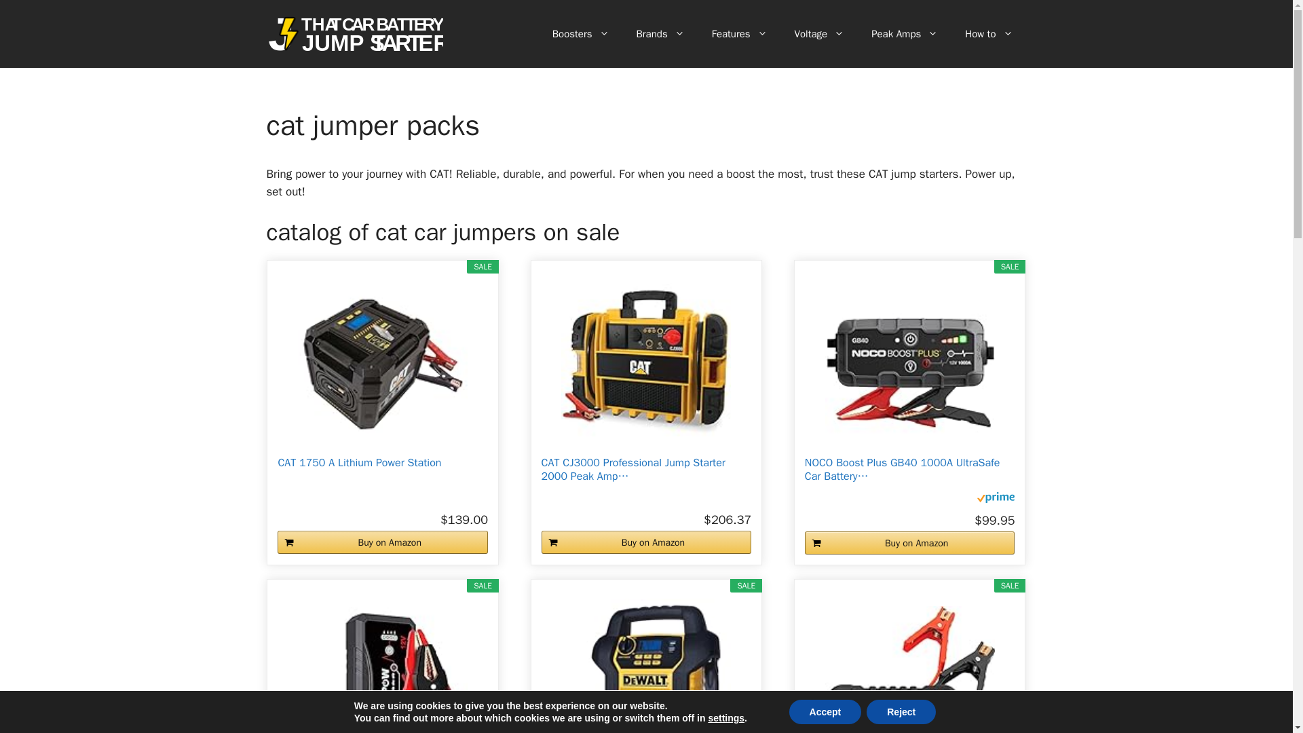  What do you see at coordinates (646, 542) in the screenshot?
I see `Buy on Amazon` at bounding box center [646, 542].